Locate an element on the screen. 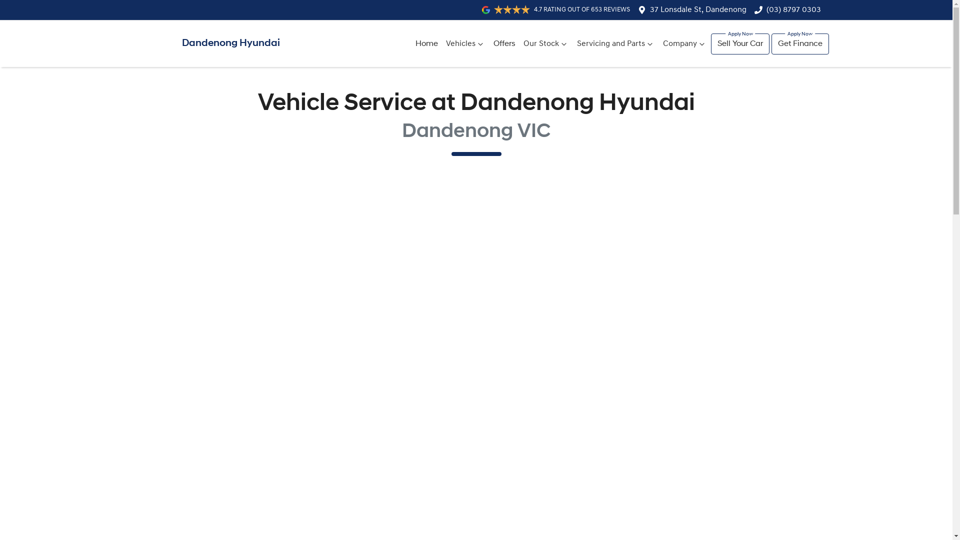 The image size is (960, 540). Dandenong Hyundai is located at coordinates (202, 44).